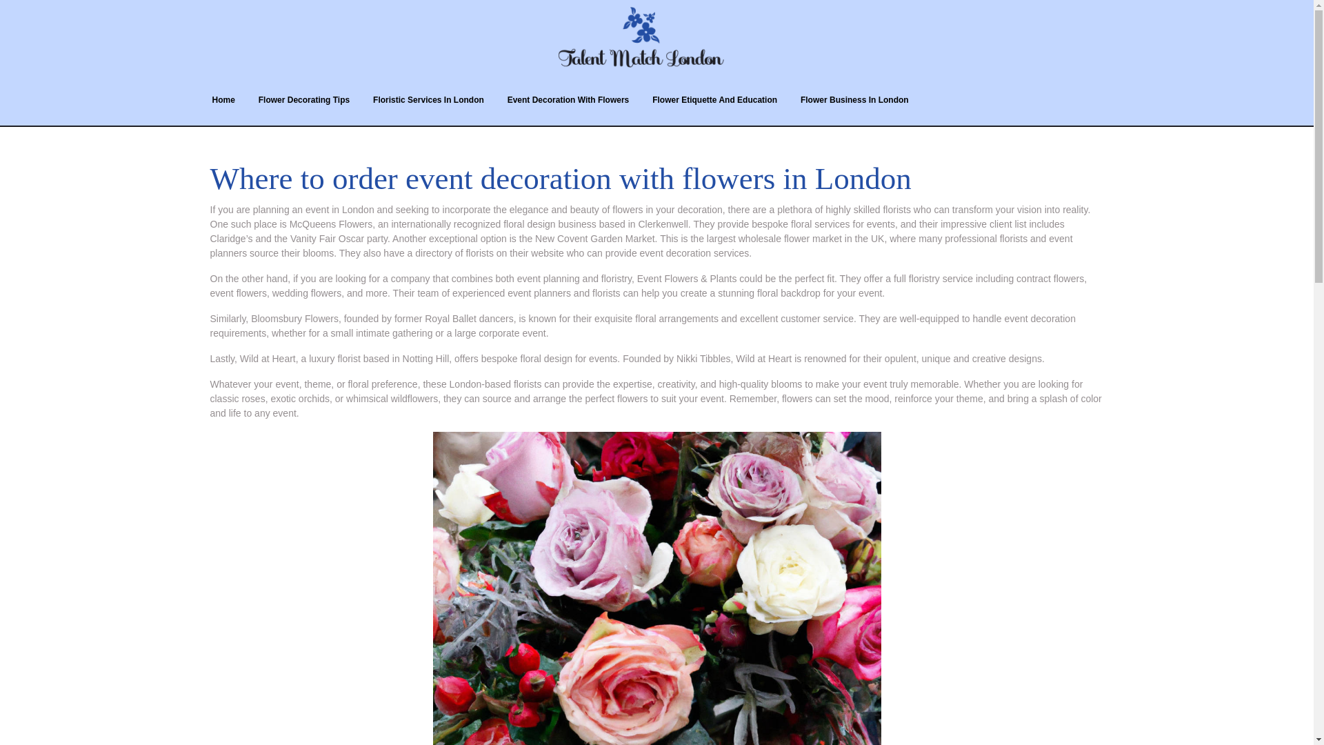  Describe the element at coordinates (854, 100) in the screenshot. I see `Flower Business In London` at that location.